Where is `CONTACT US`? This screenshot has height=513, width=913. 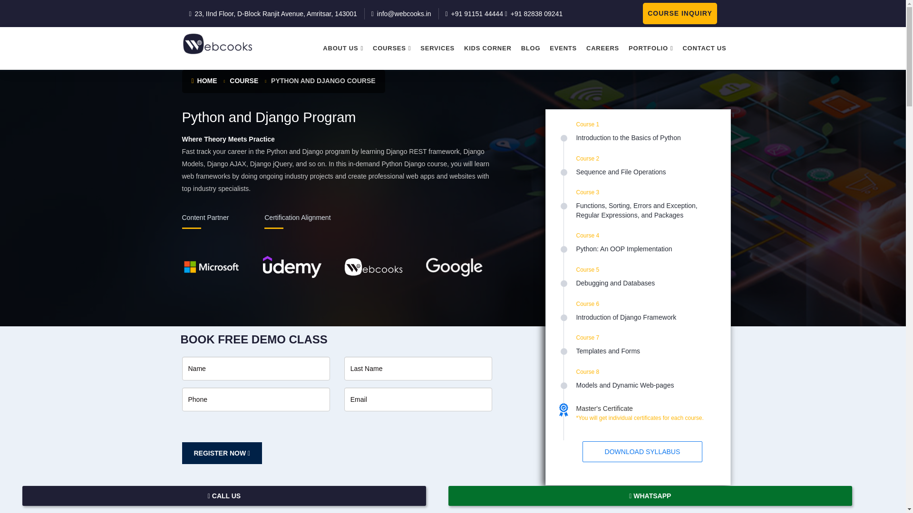 CONTACT US is located at coordinates (704, 48).